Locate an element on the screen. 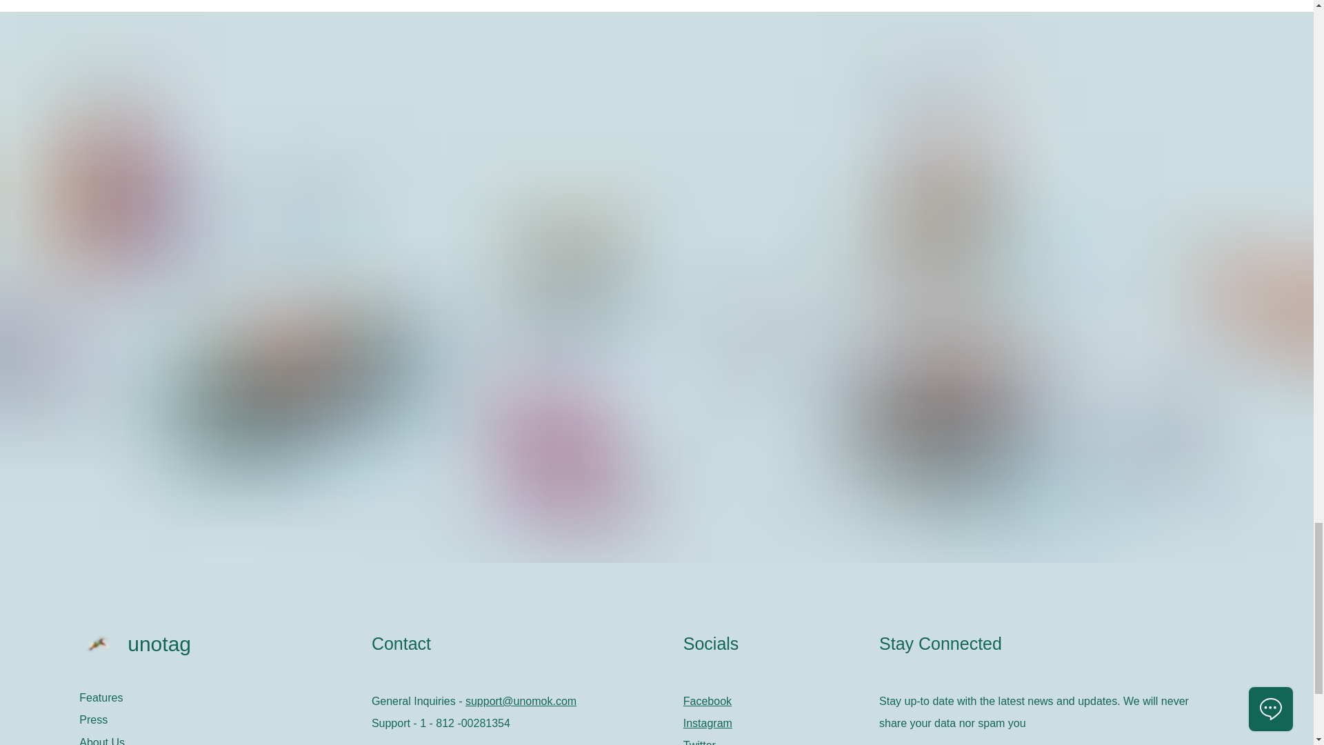 This screenshot has width=1324, height=745. Facebook is located at coordinates (708, 701).